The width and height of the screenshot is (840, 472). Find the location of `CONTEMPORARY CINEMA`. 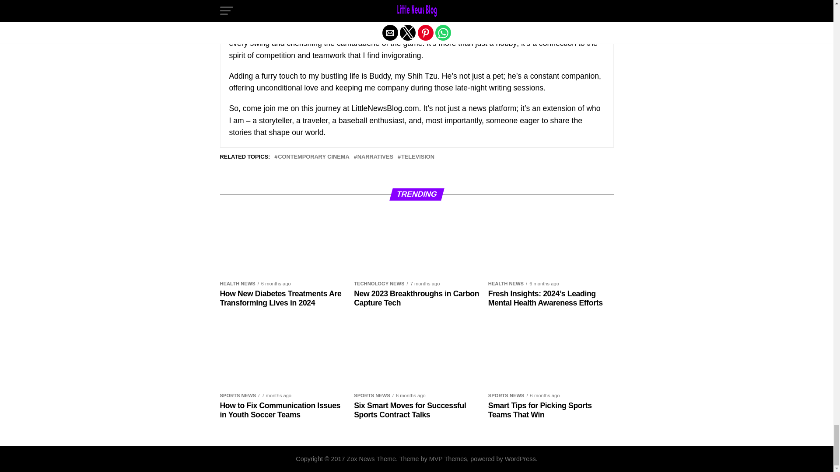

CONTEMPORARY CINEMA is located at coordinates (313, 157).